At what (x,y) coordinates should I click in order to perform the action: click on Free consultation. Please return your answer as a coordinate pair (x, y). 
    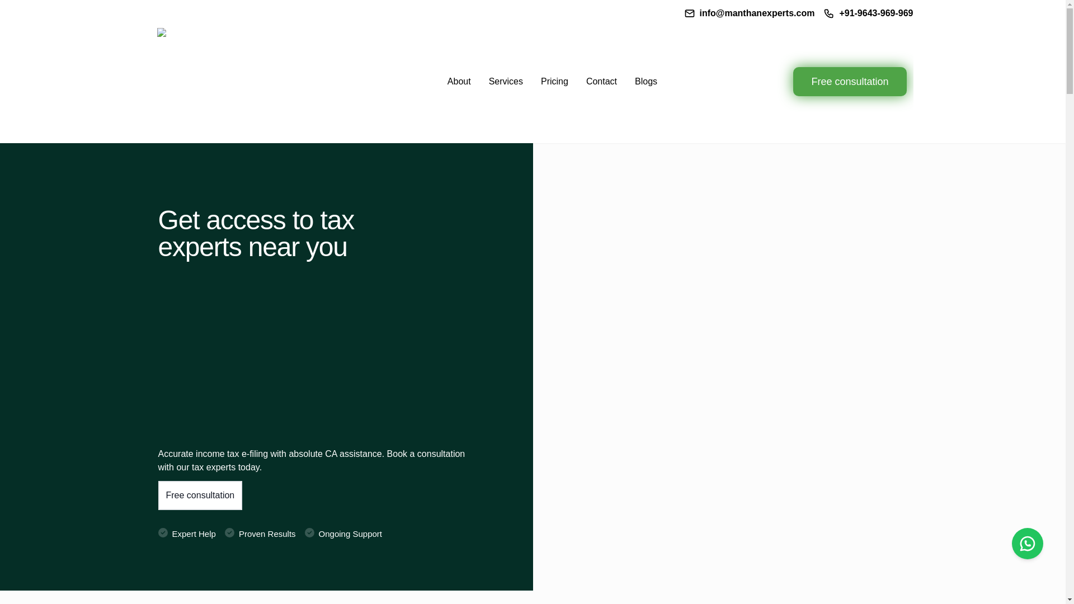
    Looking at the image, I should click on (200, 495).